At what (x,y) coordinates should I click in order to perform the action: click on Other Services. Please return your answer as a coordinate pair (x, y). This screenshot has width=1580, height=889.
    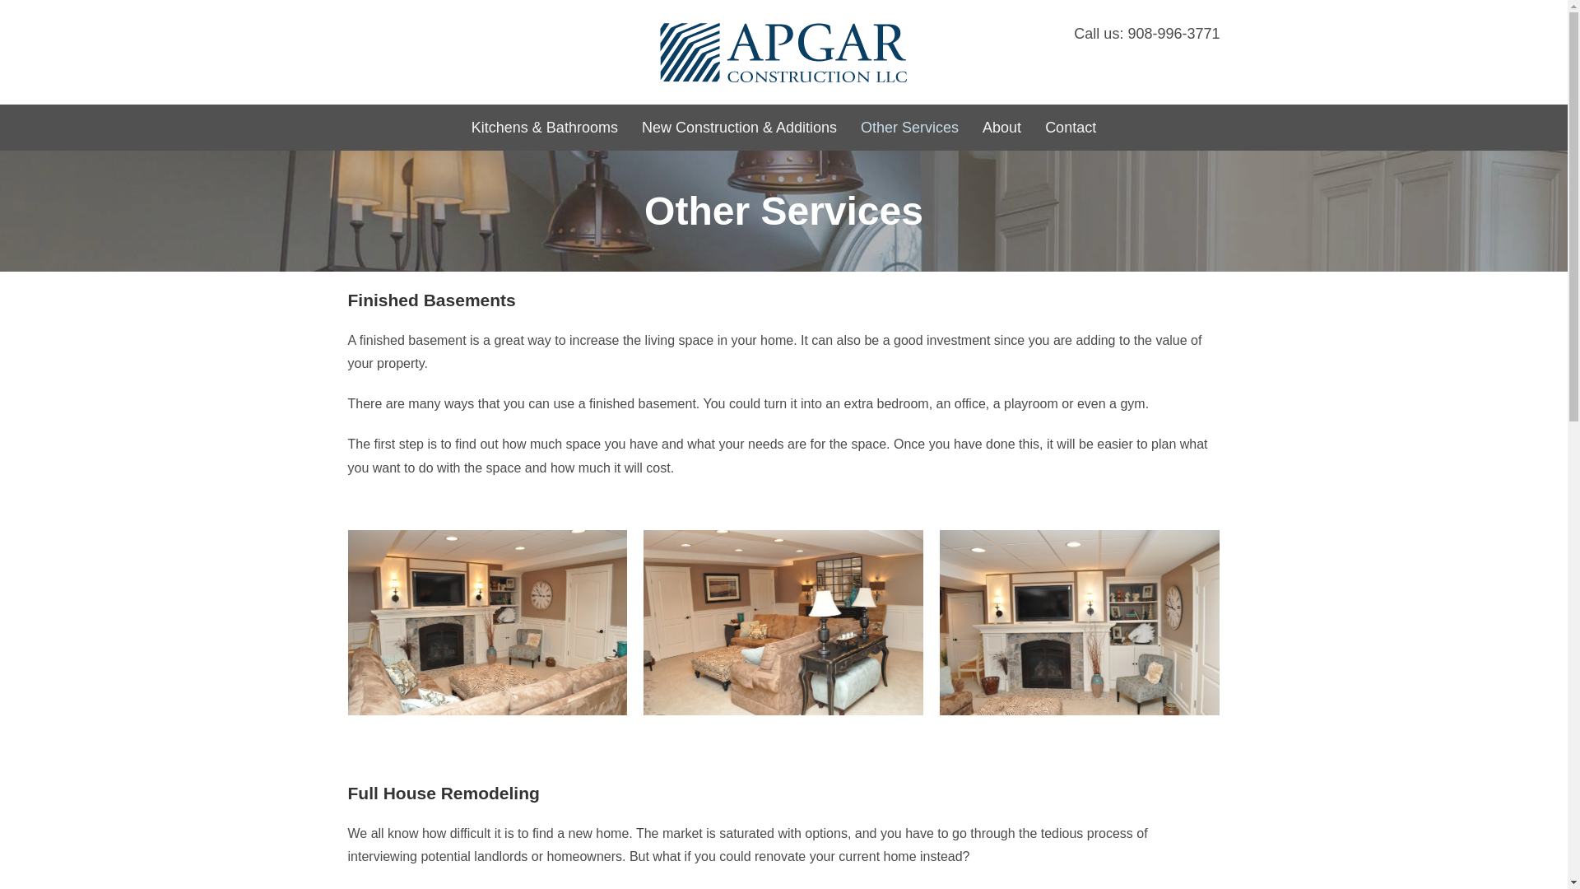
    Looking at the image, I should click on (909, 127).